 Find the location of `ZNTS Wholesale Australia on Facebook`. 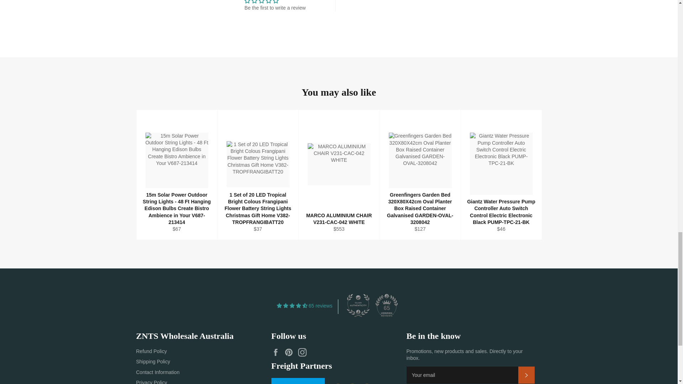

ZNTS Wholesale Australia on Facebook is located at coordinates (277, 352).